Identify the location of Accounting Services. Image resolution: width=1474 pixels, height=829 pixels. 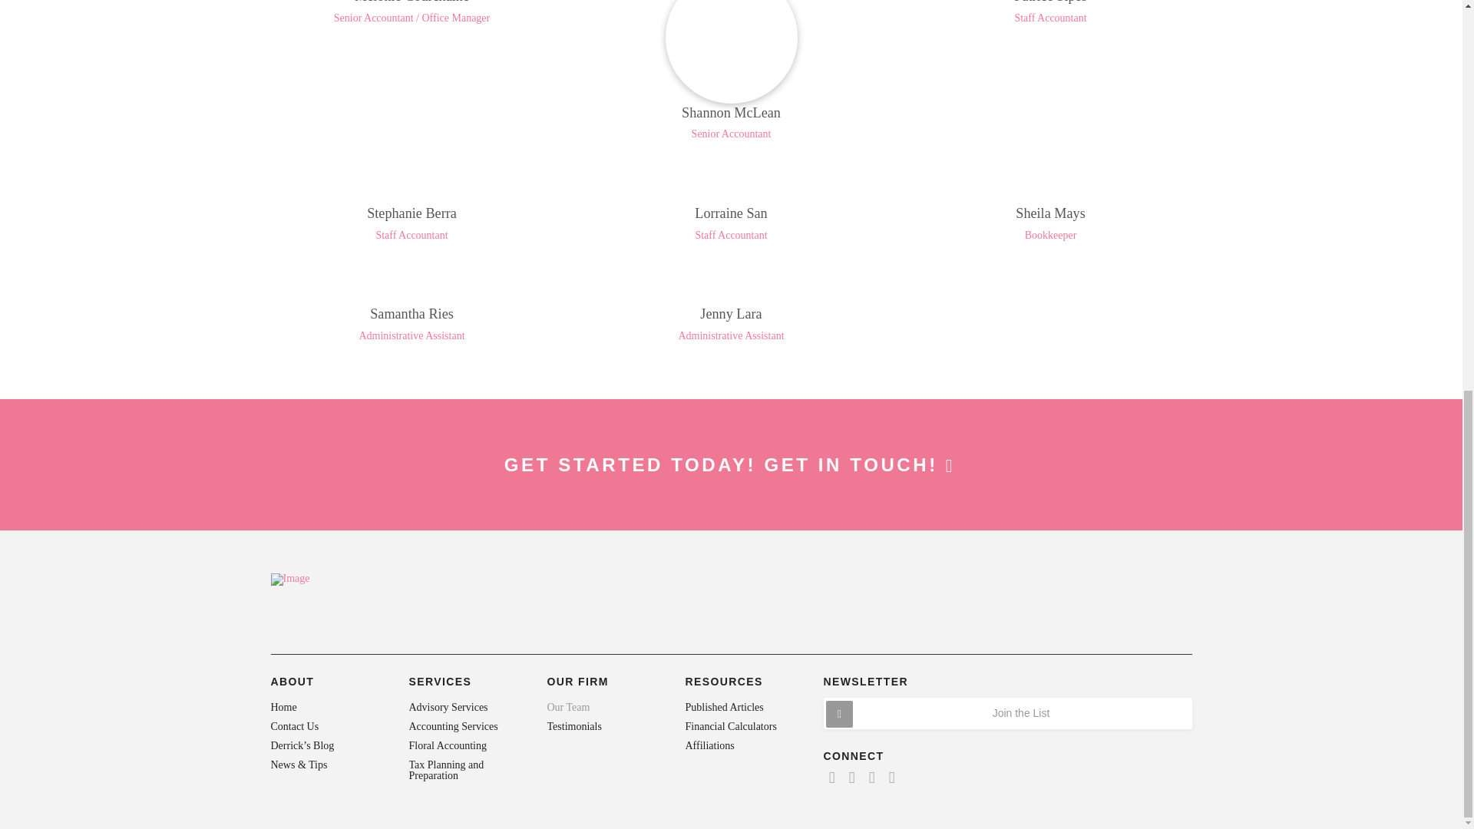
(466, 726).